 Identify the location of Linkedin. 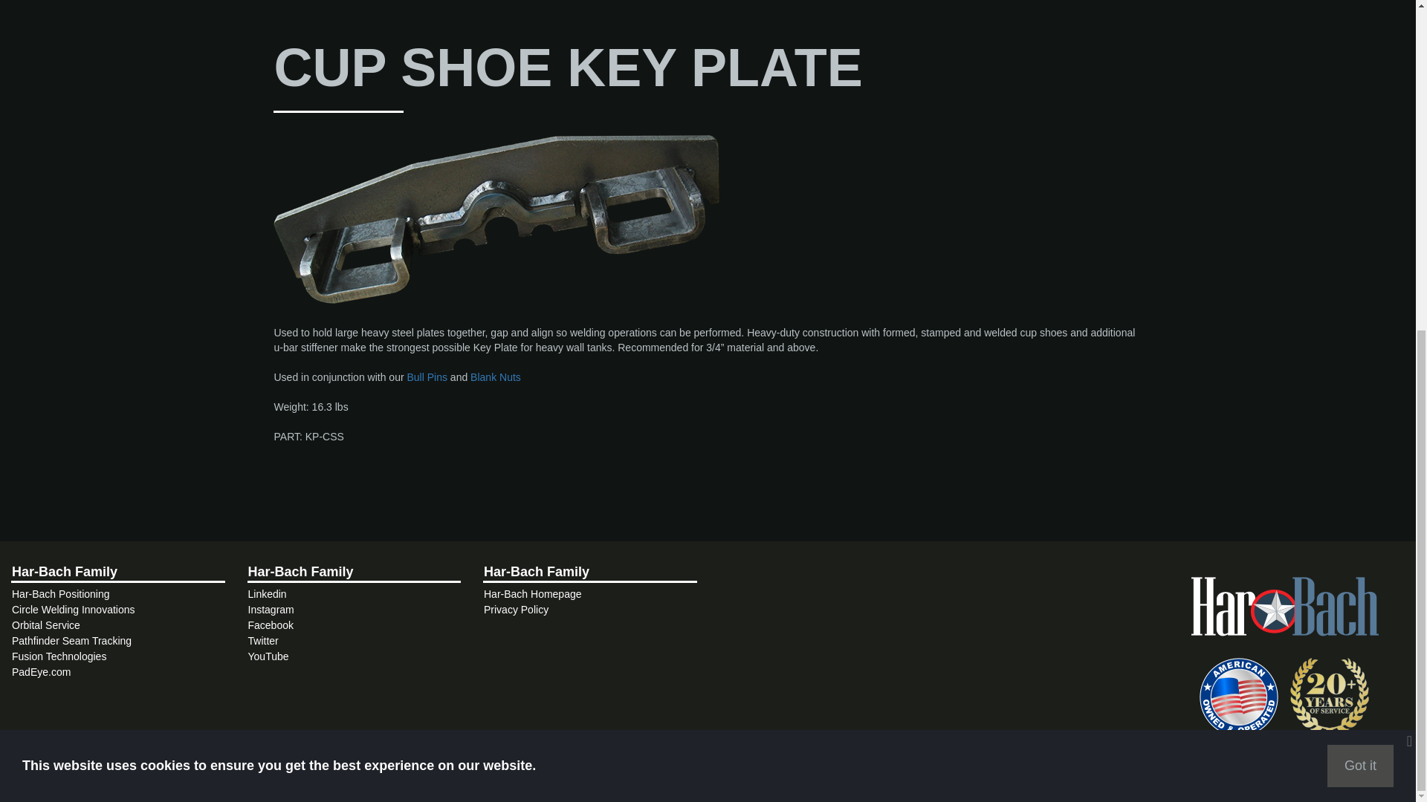
(268, 593).